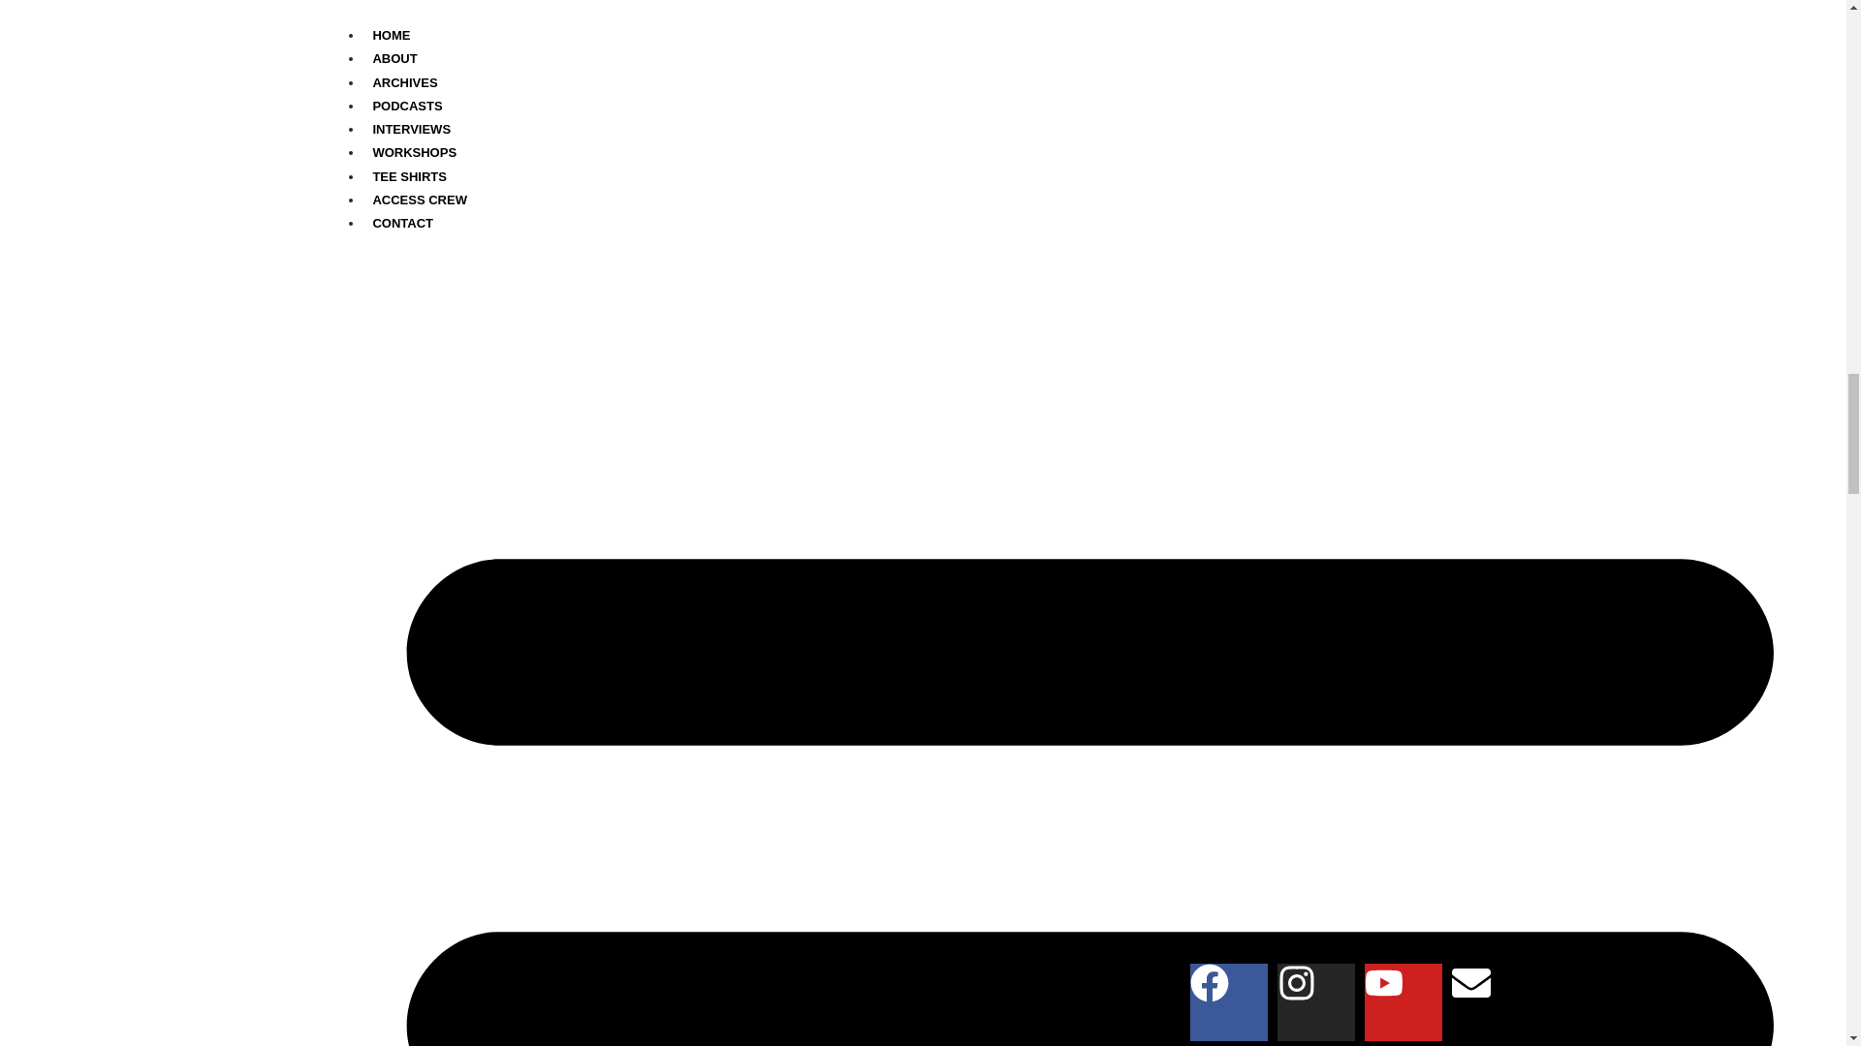 The height and width of the screenshot is (1046, 1861). What do you see at coordinates (447, 961) in the screenshot?
I see `MISSING CONTENT? Click here for details.` at bounding box center [447, 961].